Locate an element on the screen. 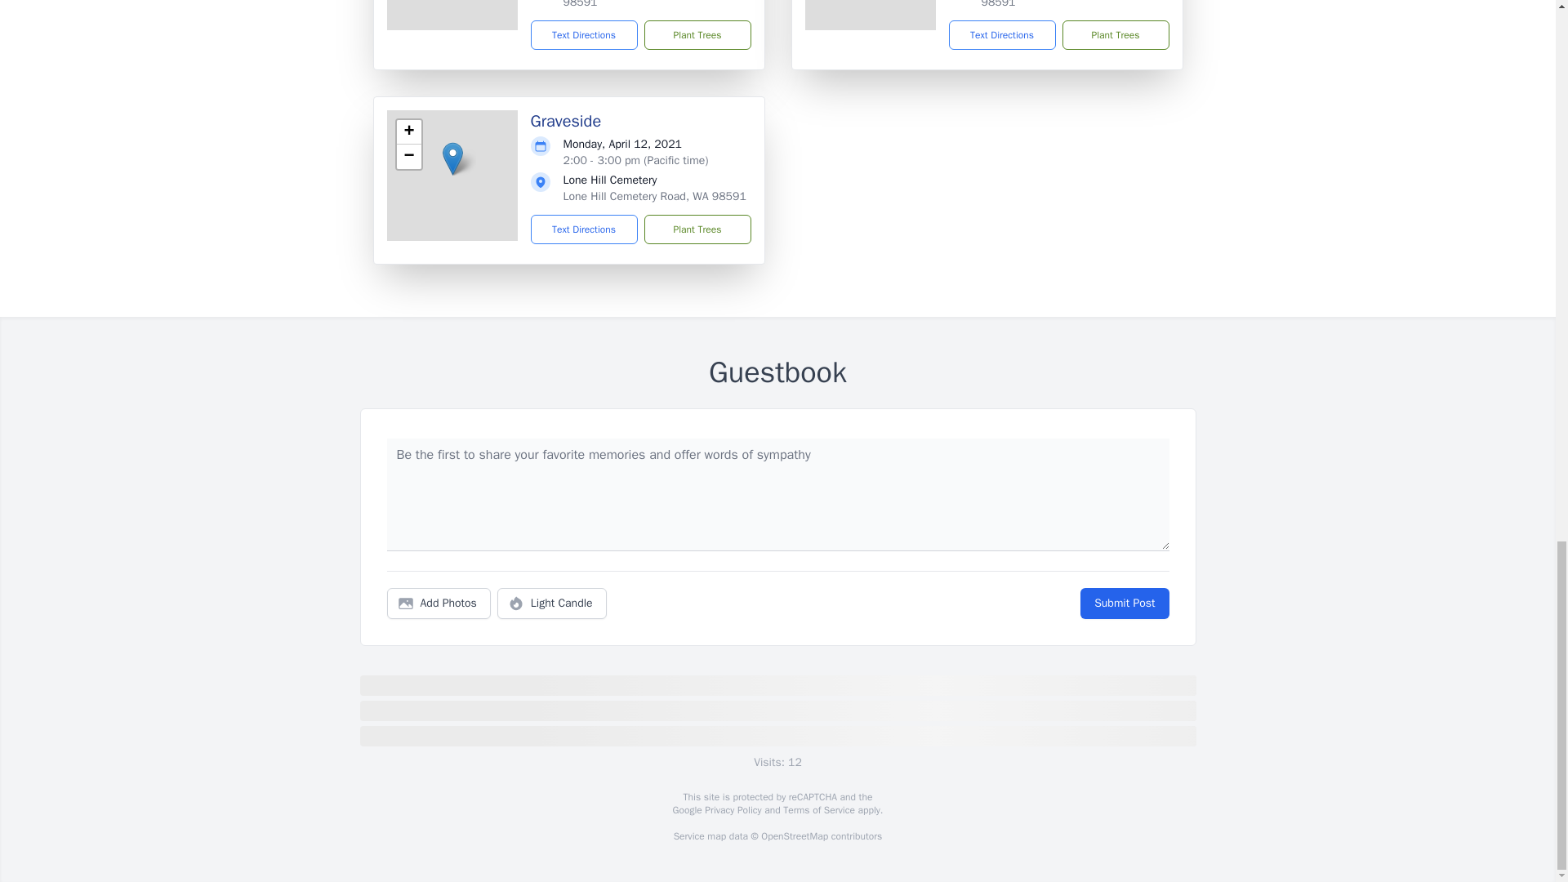  Plant Trees is located at coordinates (697, 229).